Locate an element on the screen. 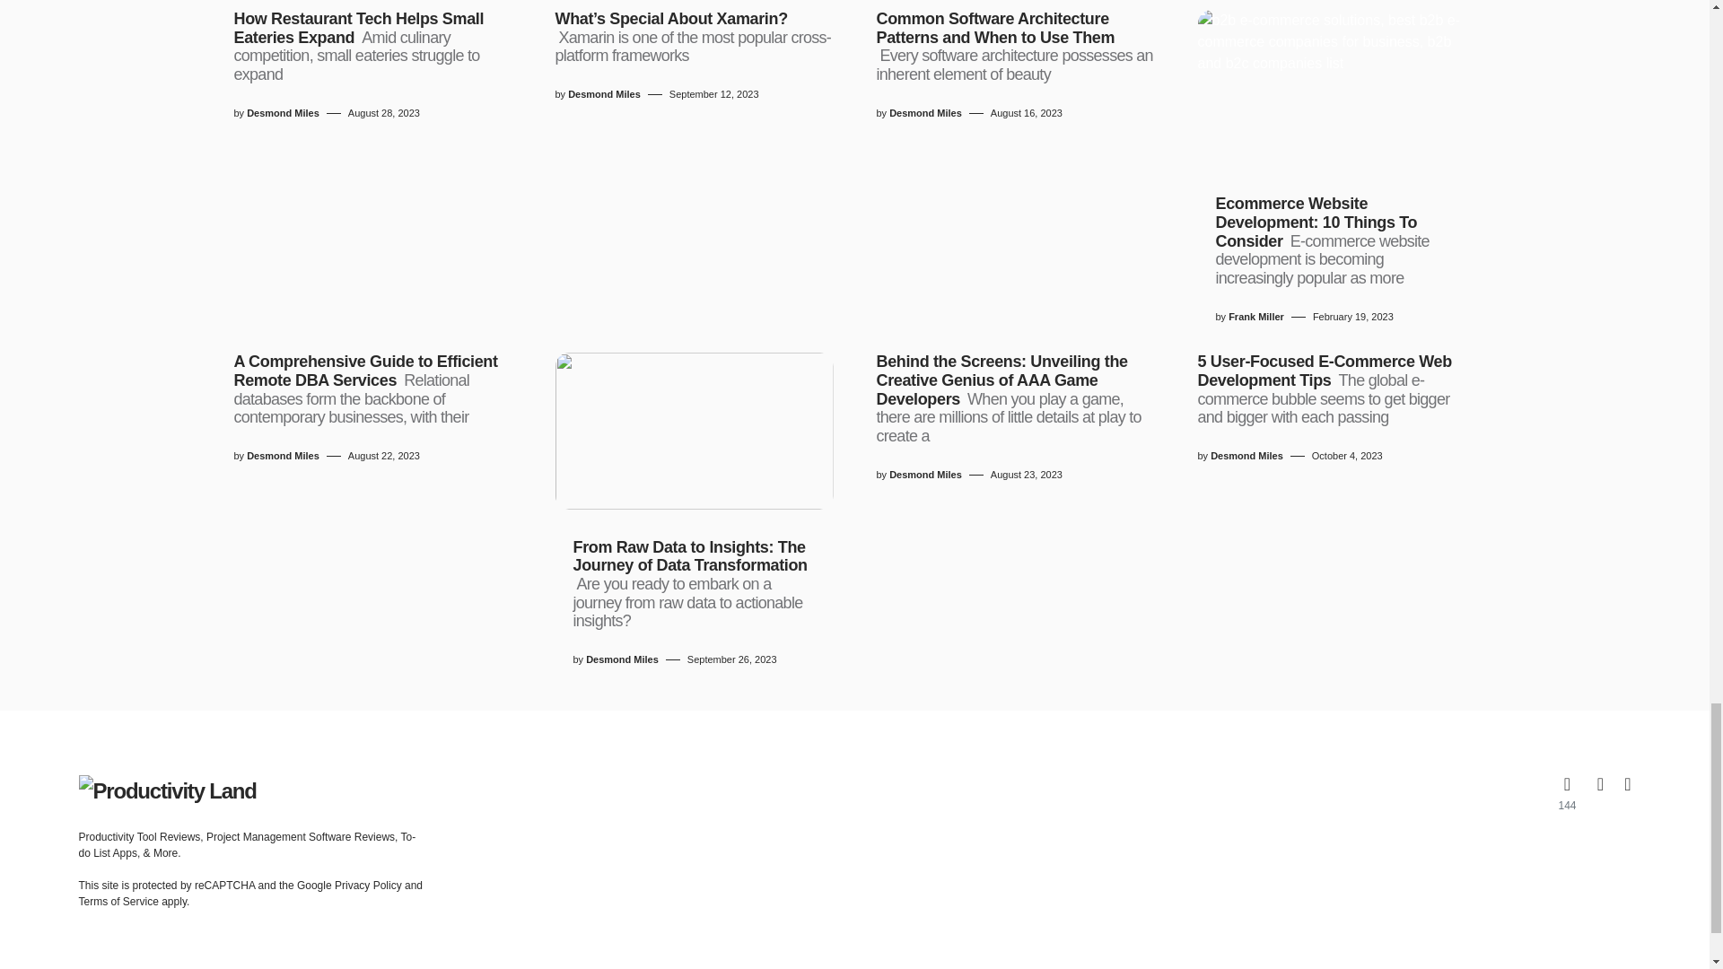  View all posts by Desmond Miles is located at coordinates (282, 113).